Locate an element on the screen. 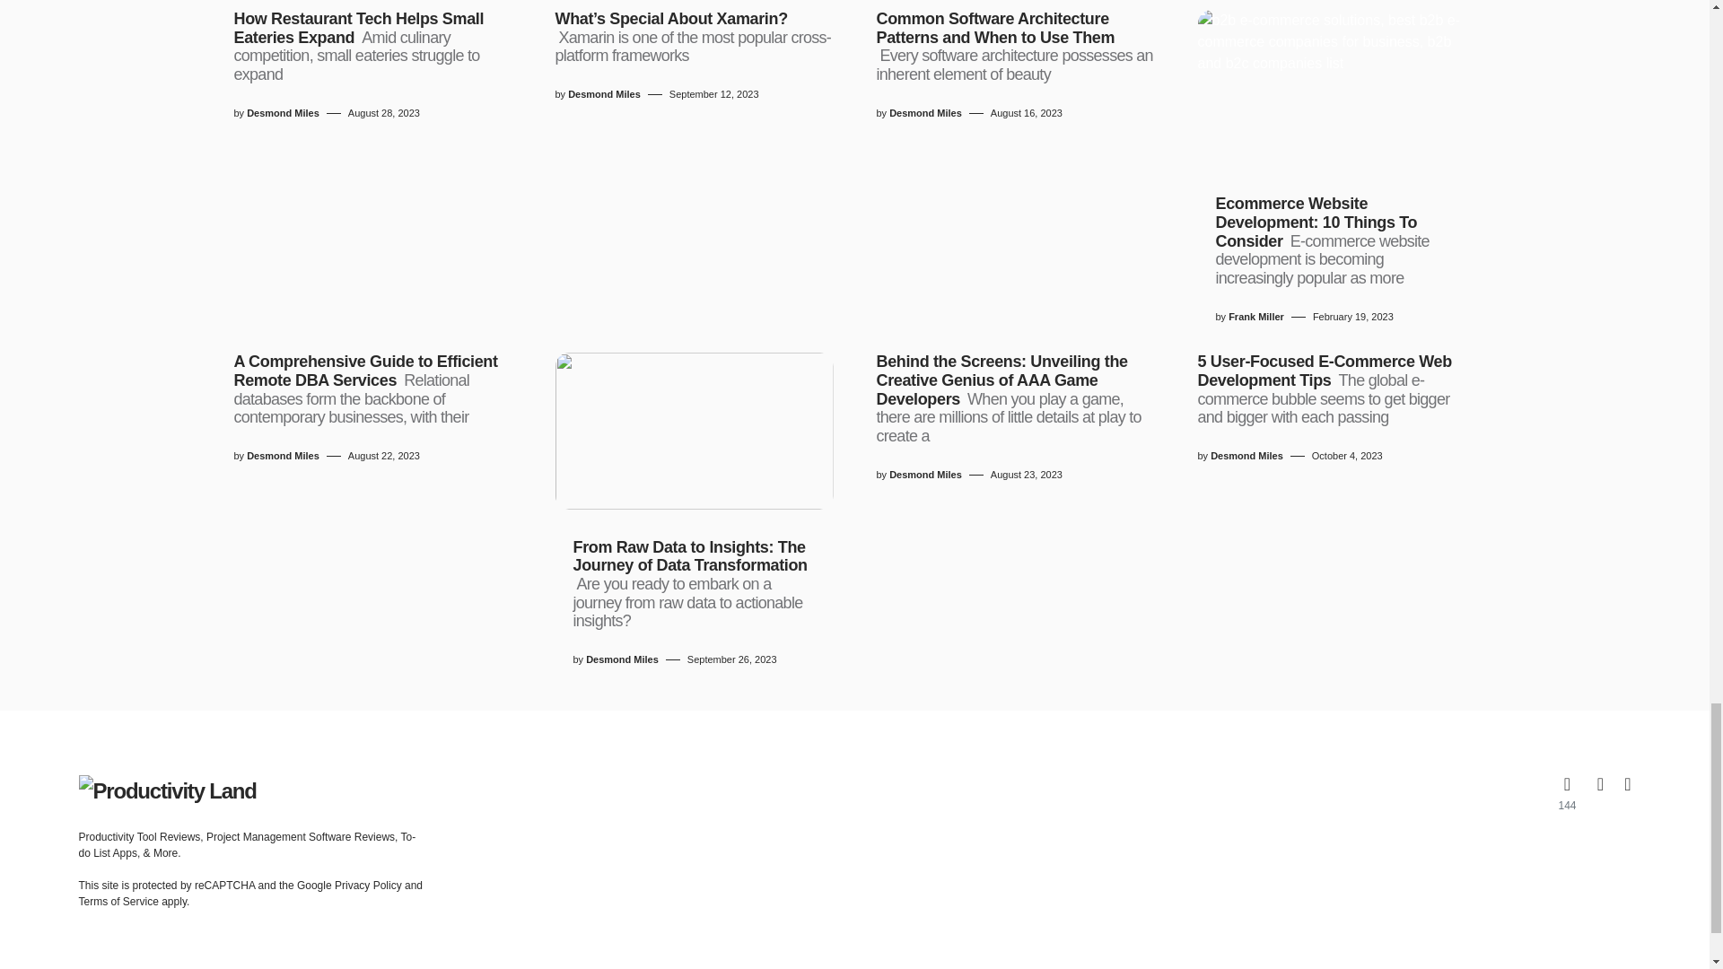  View all posts by Desmond Miles is located at coordinates (282, 113).